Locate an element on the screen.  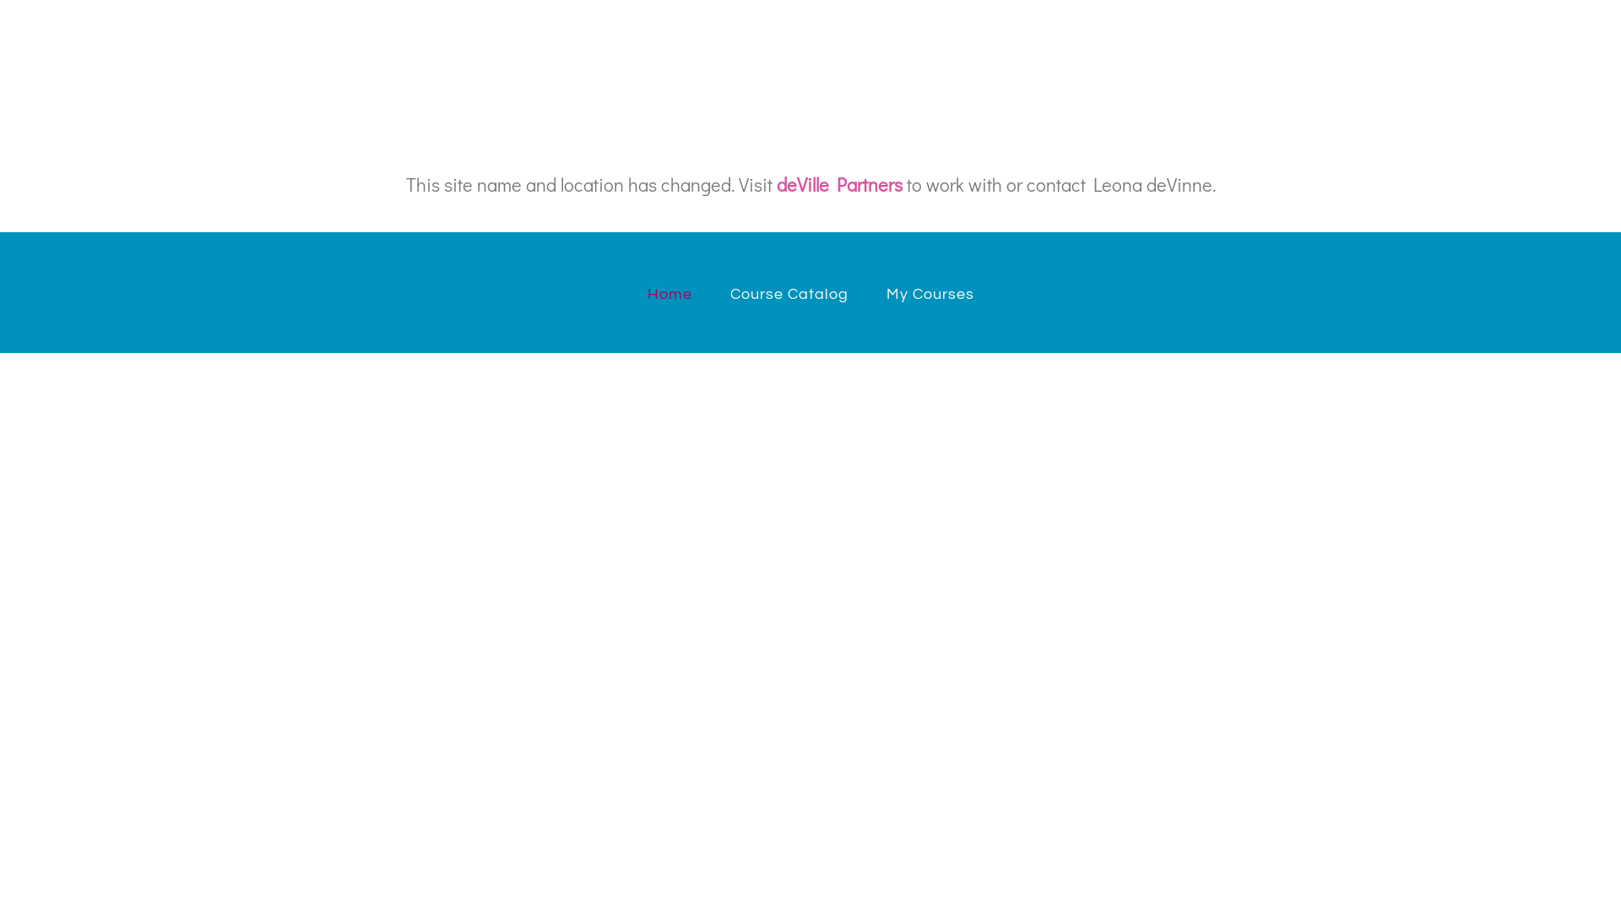
Home is located at coordinates (669, 295).